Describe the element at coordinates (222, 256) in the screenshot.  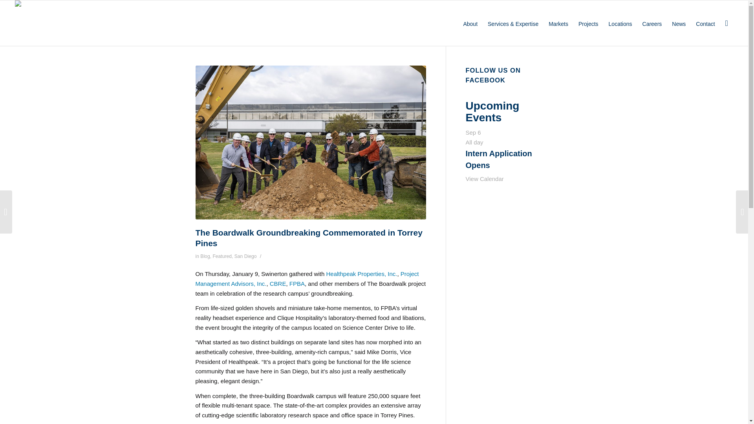
I see `Featured` at that location.